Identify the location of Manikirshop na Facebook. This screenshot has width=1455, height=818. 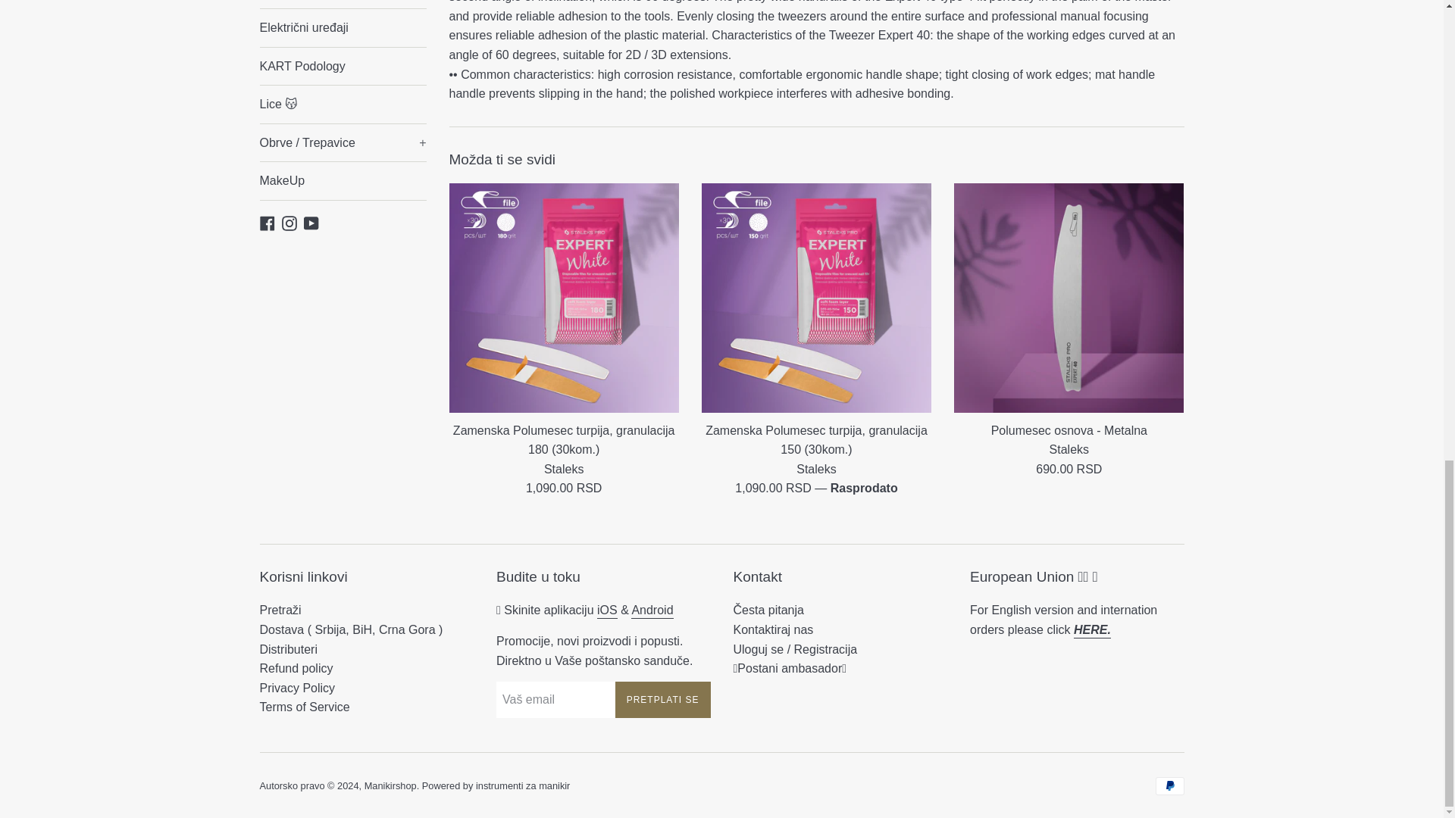
(267, 223).